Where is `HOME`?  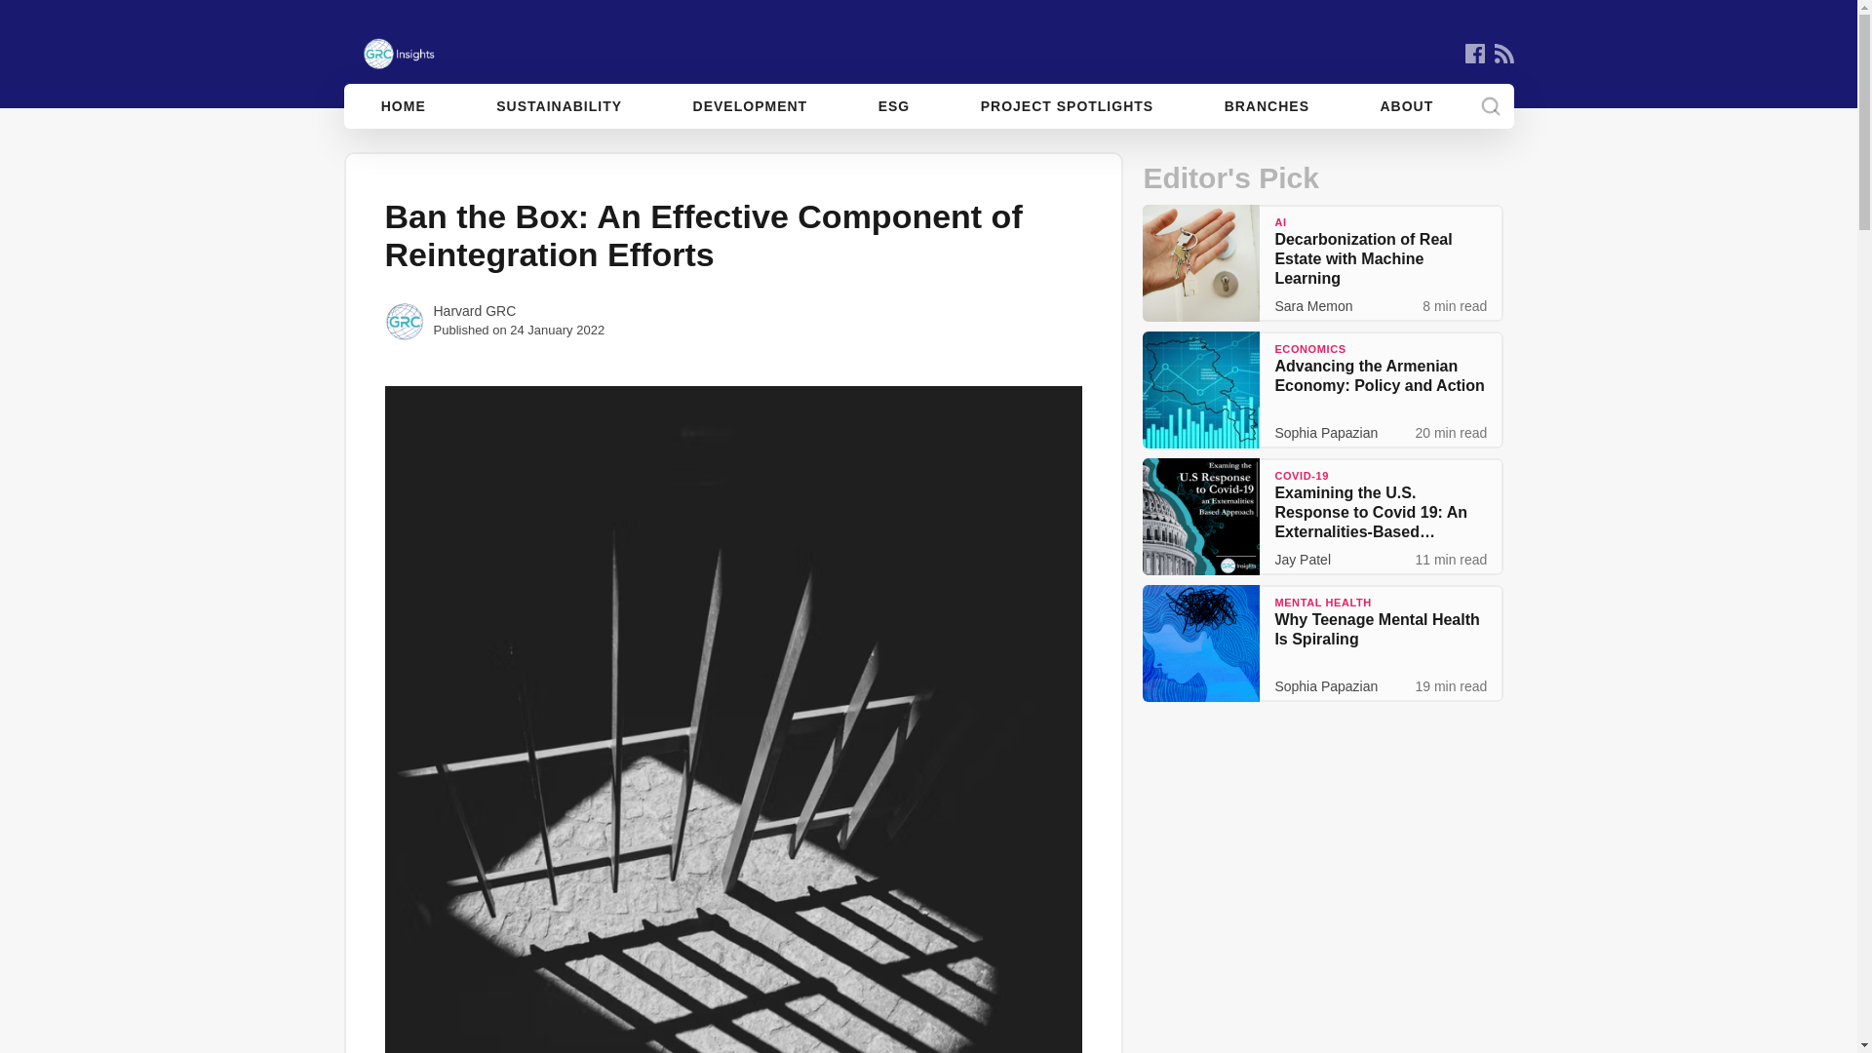 HOME is located at coordinates (404, 105).